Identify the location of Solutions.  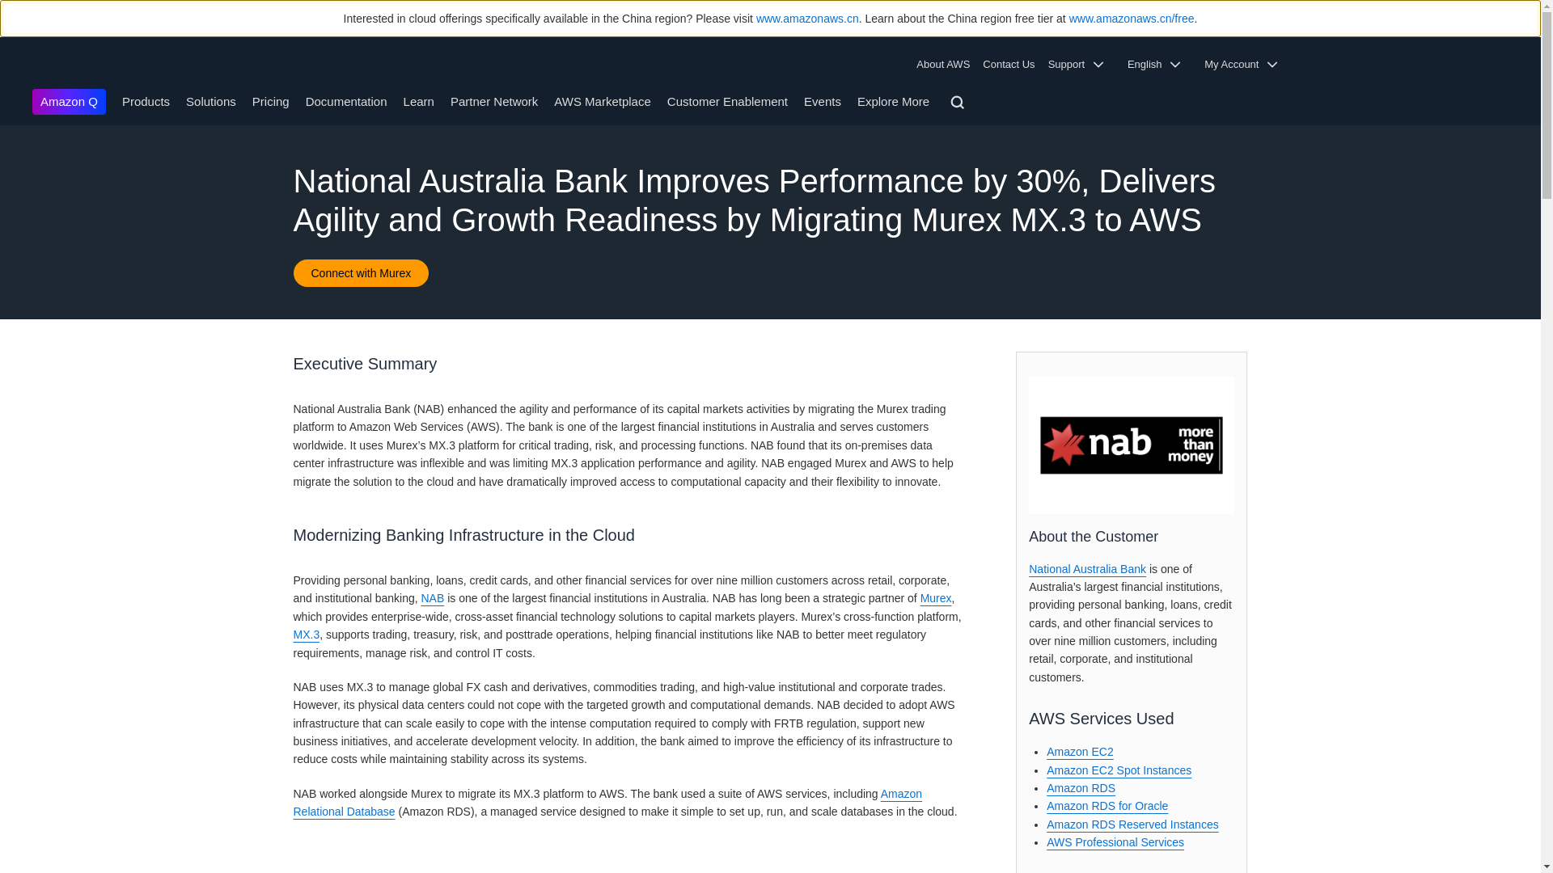
(210, 100).